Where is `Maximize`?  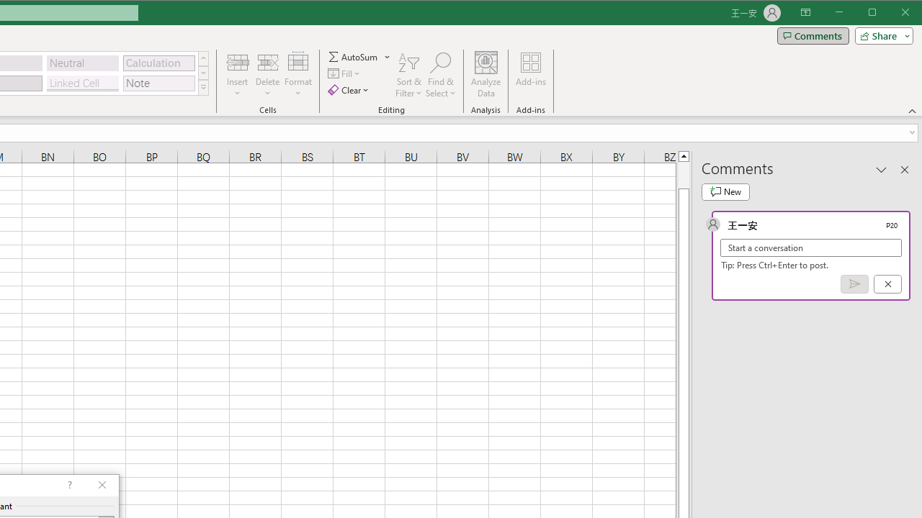
Maximize is located at coordinates (892, 13).